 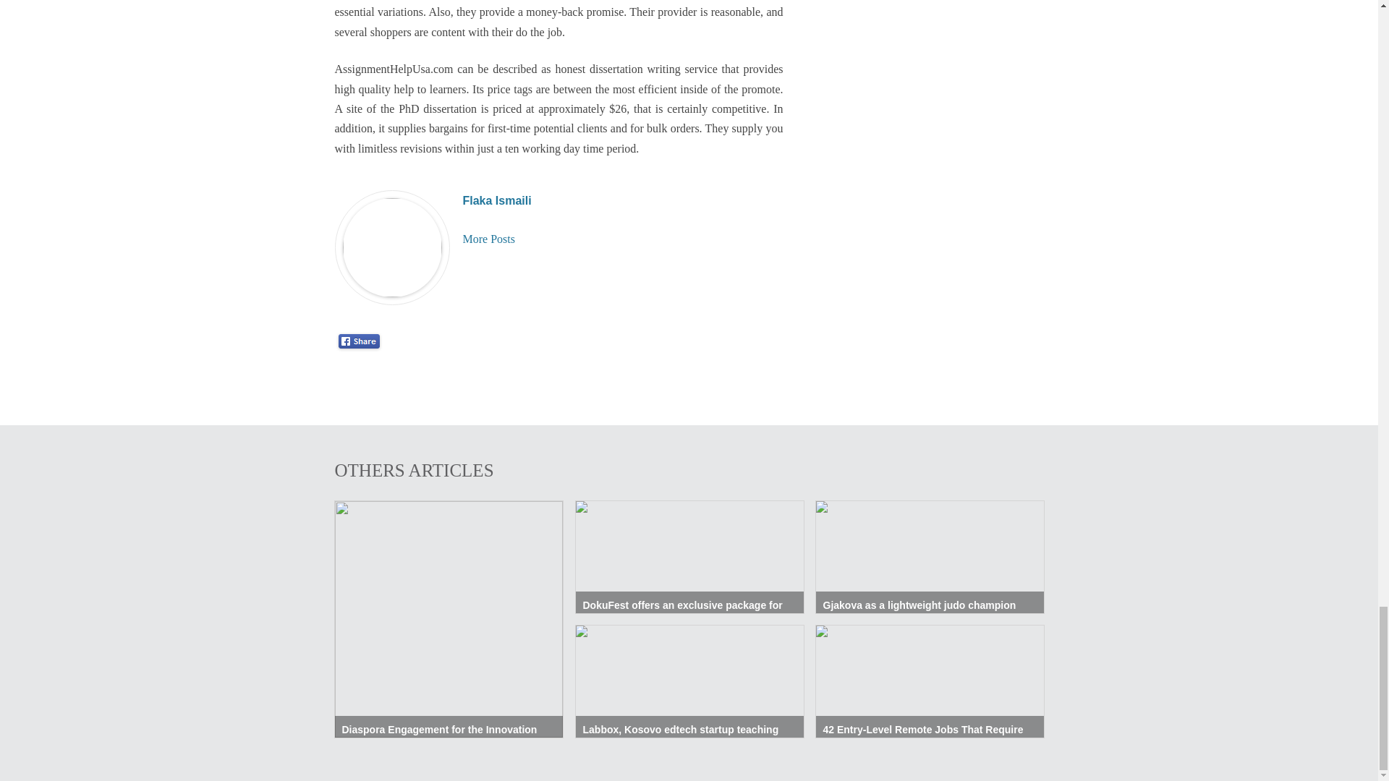 I want to click on Flaka Ismaili, so click(x=497, y=200).